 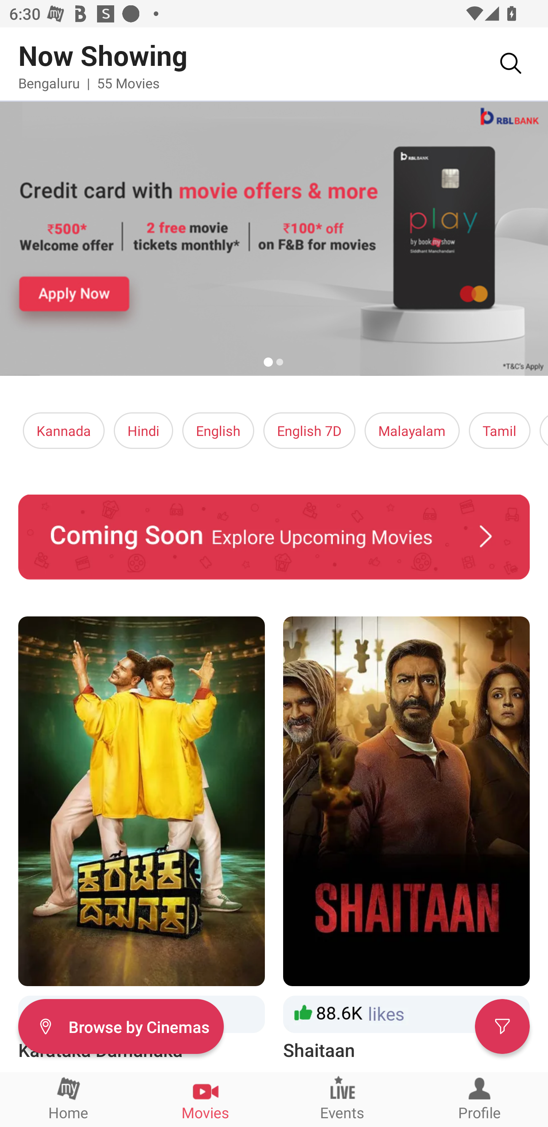 What do you see at coordinates (342, 1099) in the screenshot?
I see `Events` at bounding box center [342, 1099].